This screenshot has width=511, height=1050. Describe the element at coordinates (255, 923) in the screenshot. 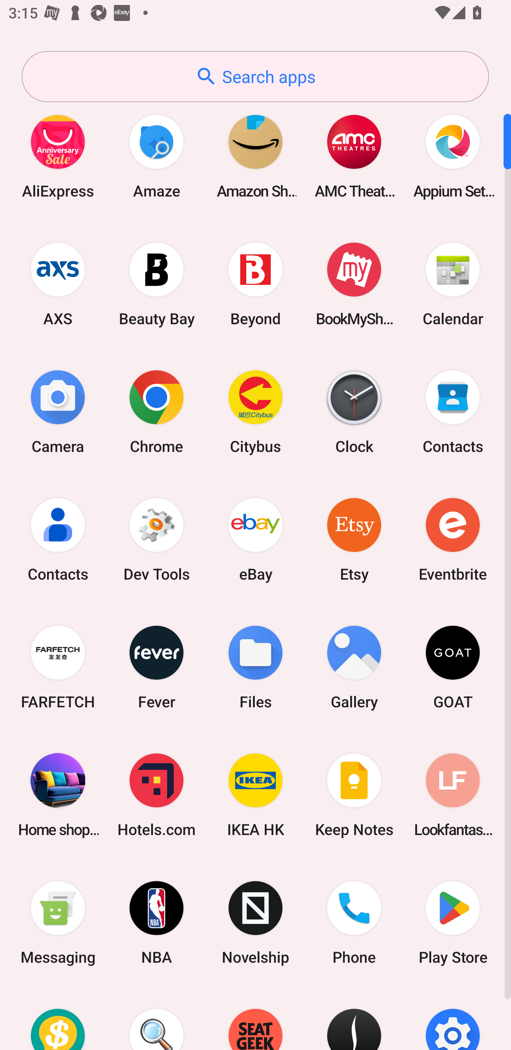

I see `Novelship` at that location.